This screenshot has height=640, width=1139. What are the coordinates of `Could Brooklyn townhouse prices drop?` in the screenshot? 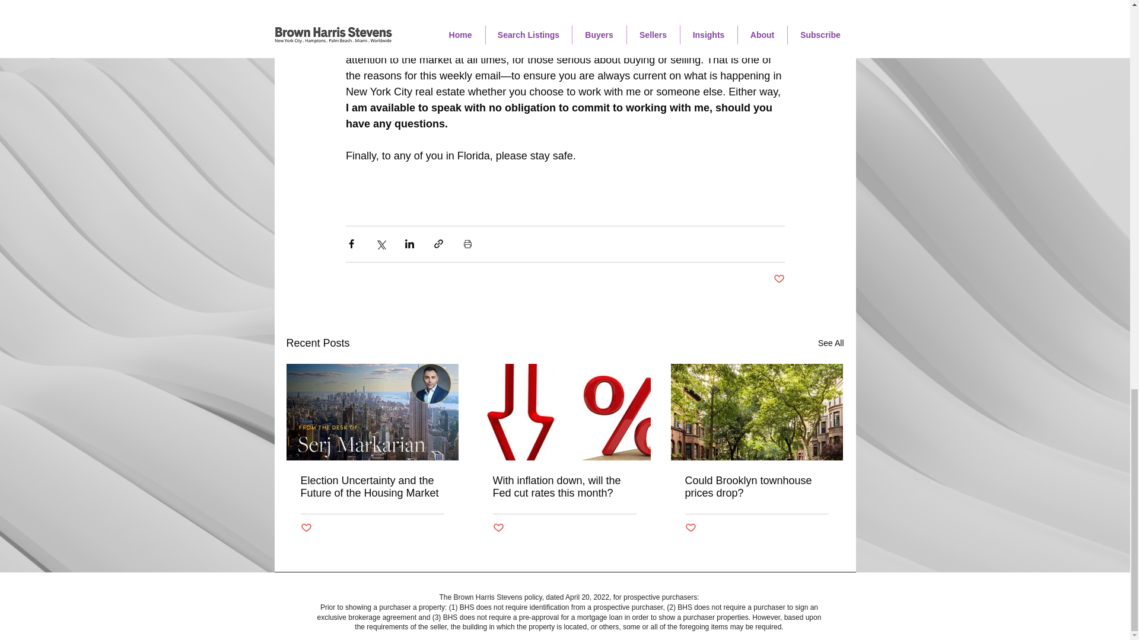 It's located at (756, 487).